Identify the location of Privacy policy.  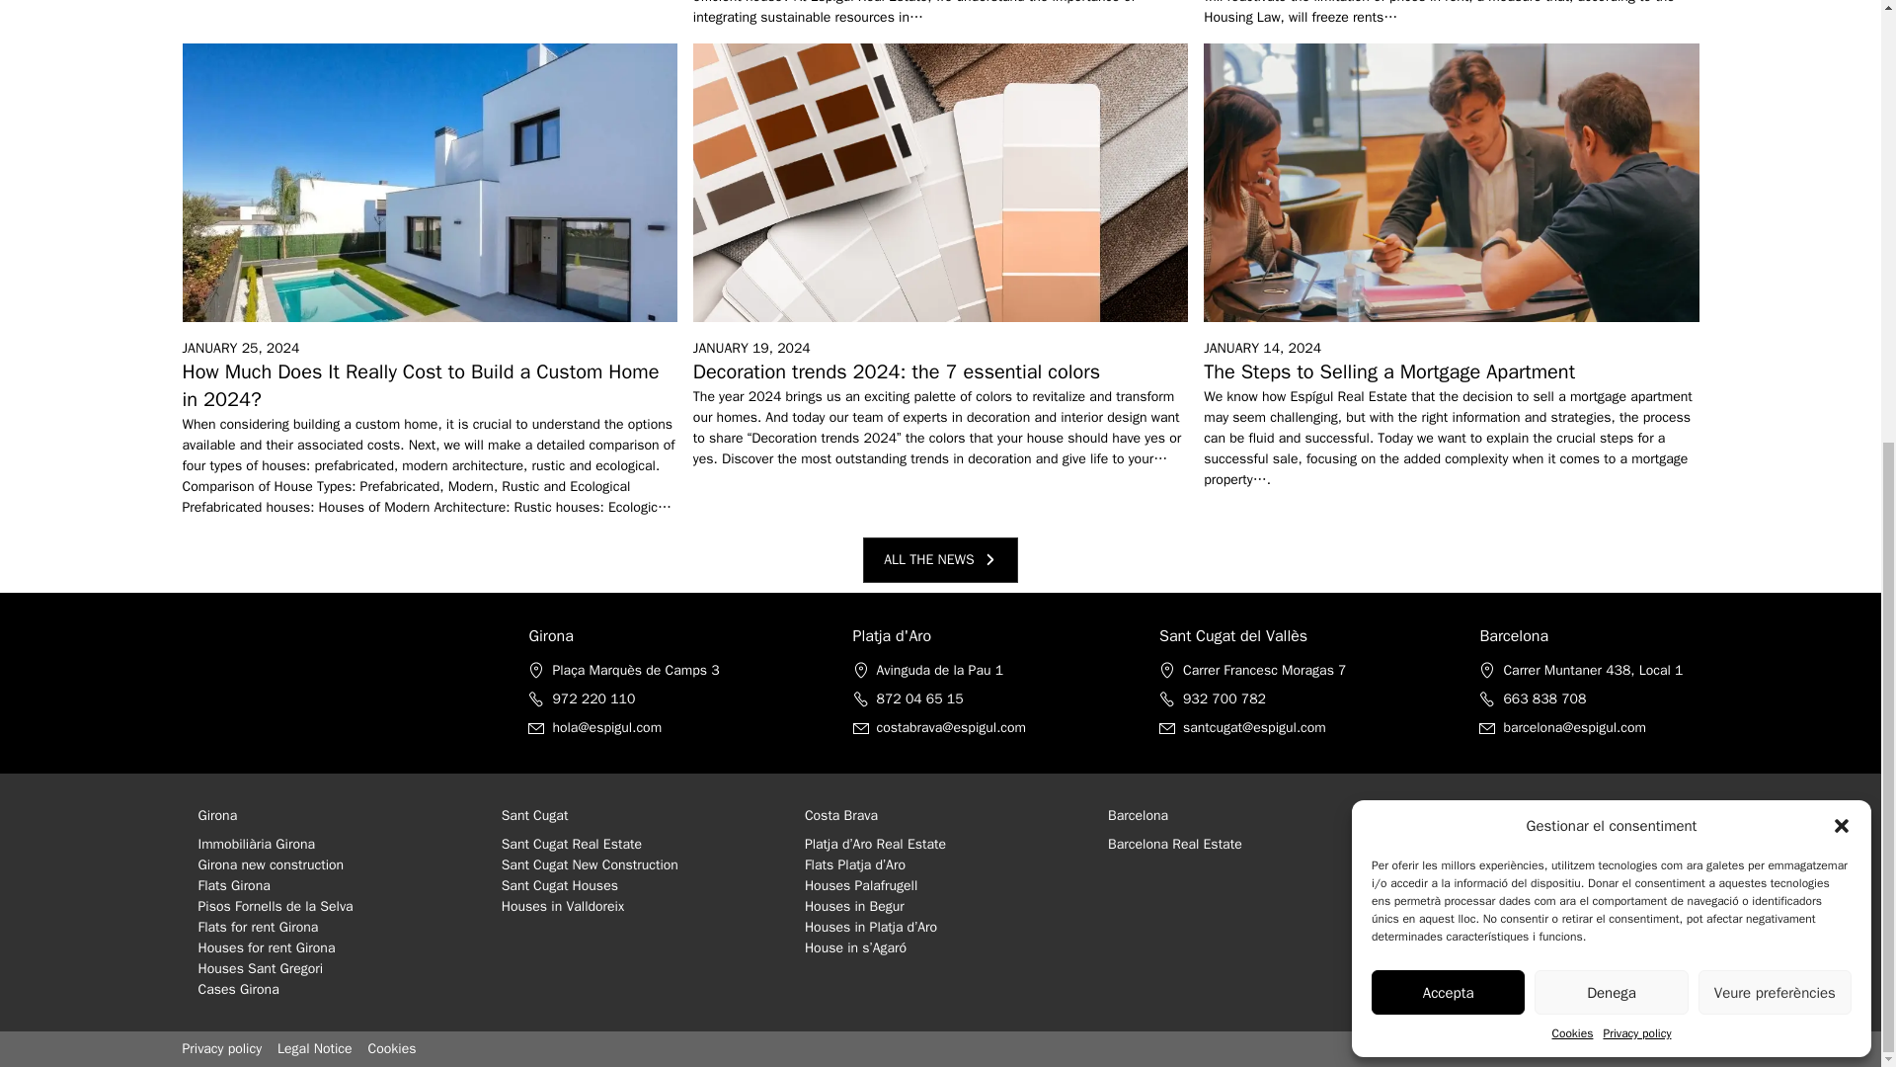
(1635, 283).